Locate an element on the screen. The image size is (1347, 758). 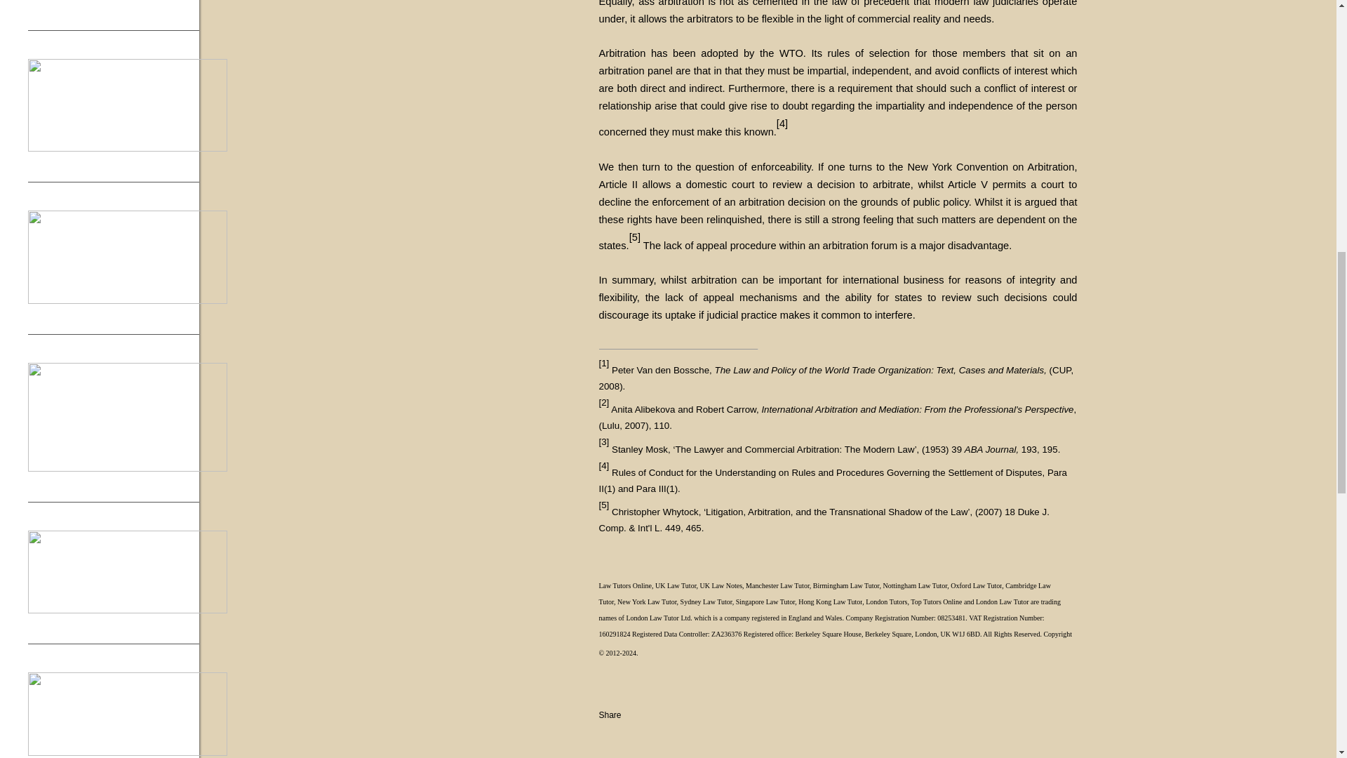
Sydney Law Tutor is located at coordinates (706, 601).